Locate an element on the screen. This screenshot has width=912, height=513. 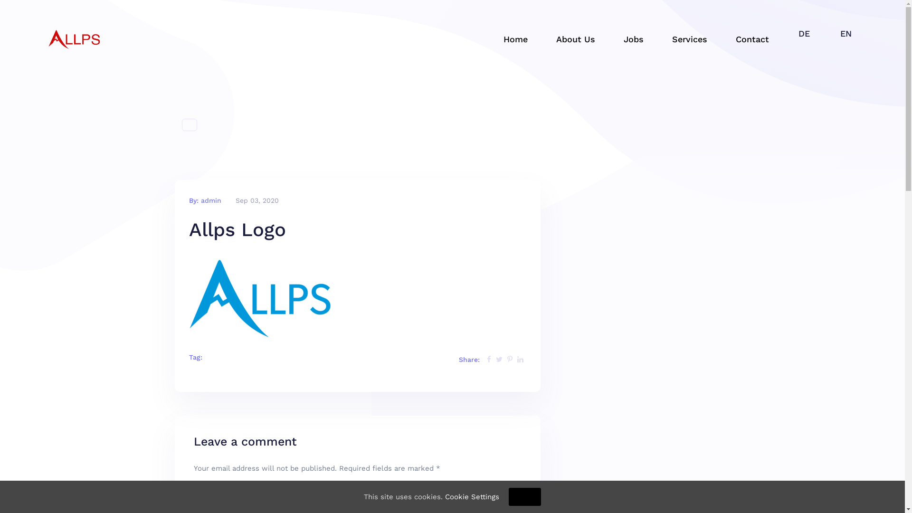
Services is located at coordinates (690, 39).